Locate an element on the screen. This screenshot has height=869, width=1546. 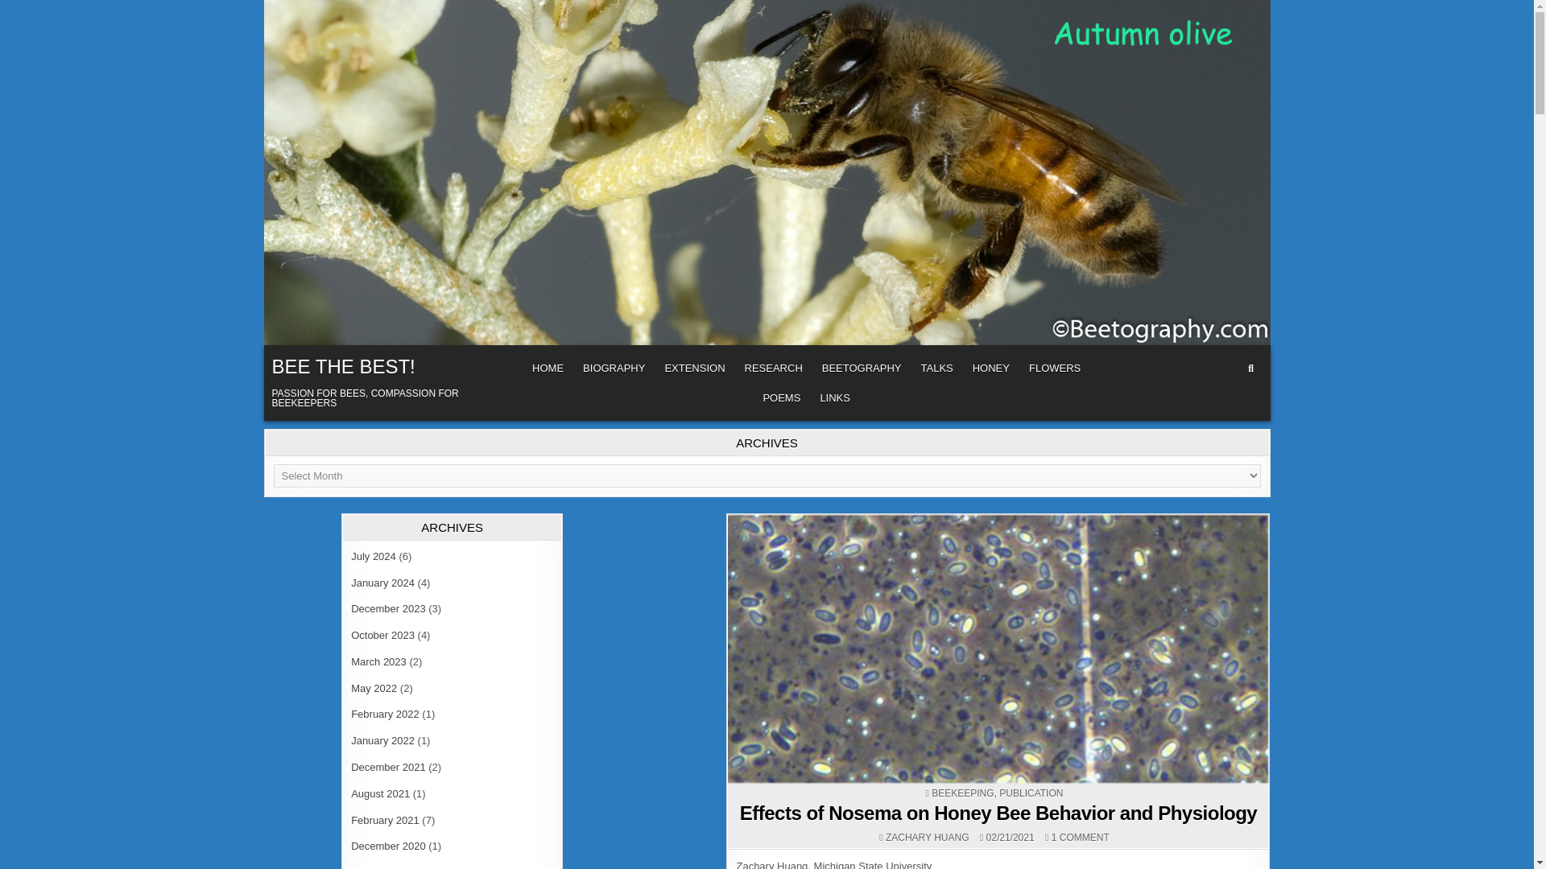
HONEY is located at coordinates (990, 368).